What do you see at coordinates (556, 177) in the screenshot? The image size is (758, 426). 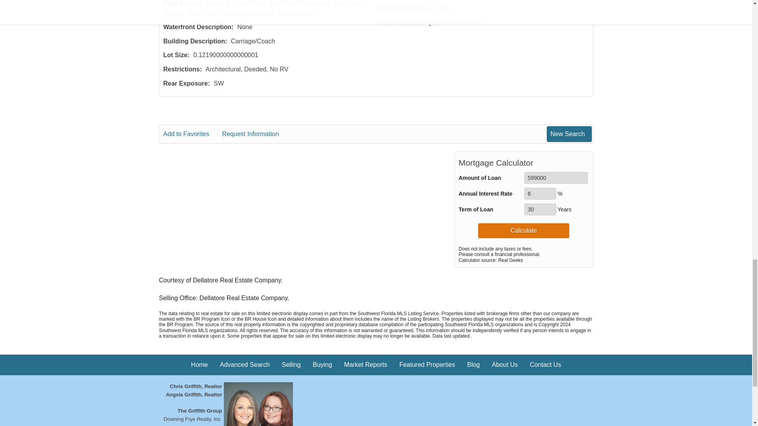 I see `599000` at bounding box center [556, 177].